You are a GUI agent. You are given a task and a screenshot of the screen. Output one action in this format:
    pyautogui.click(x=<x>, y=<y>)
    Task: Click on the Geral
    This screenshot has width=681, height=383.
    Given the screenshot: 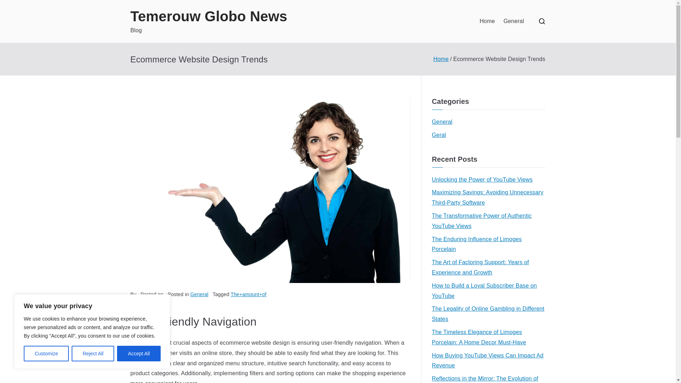 What is the action you would take?
    pyautogui.click(x=439, y=135)
    